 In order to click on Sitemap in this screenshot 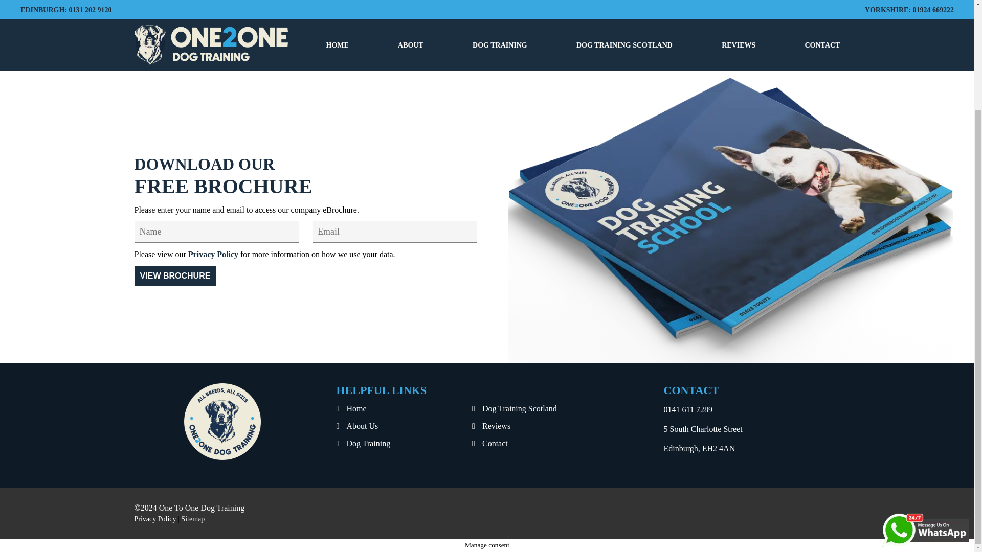, I will do `click(192, 518)`.